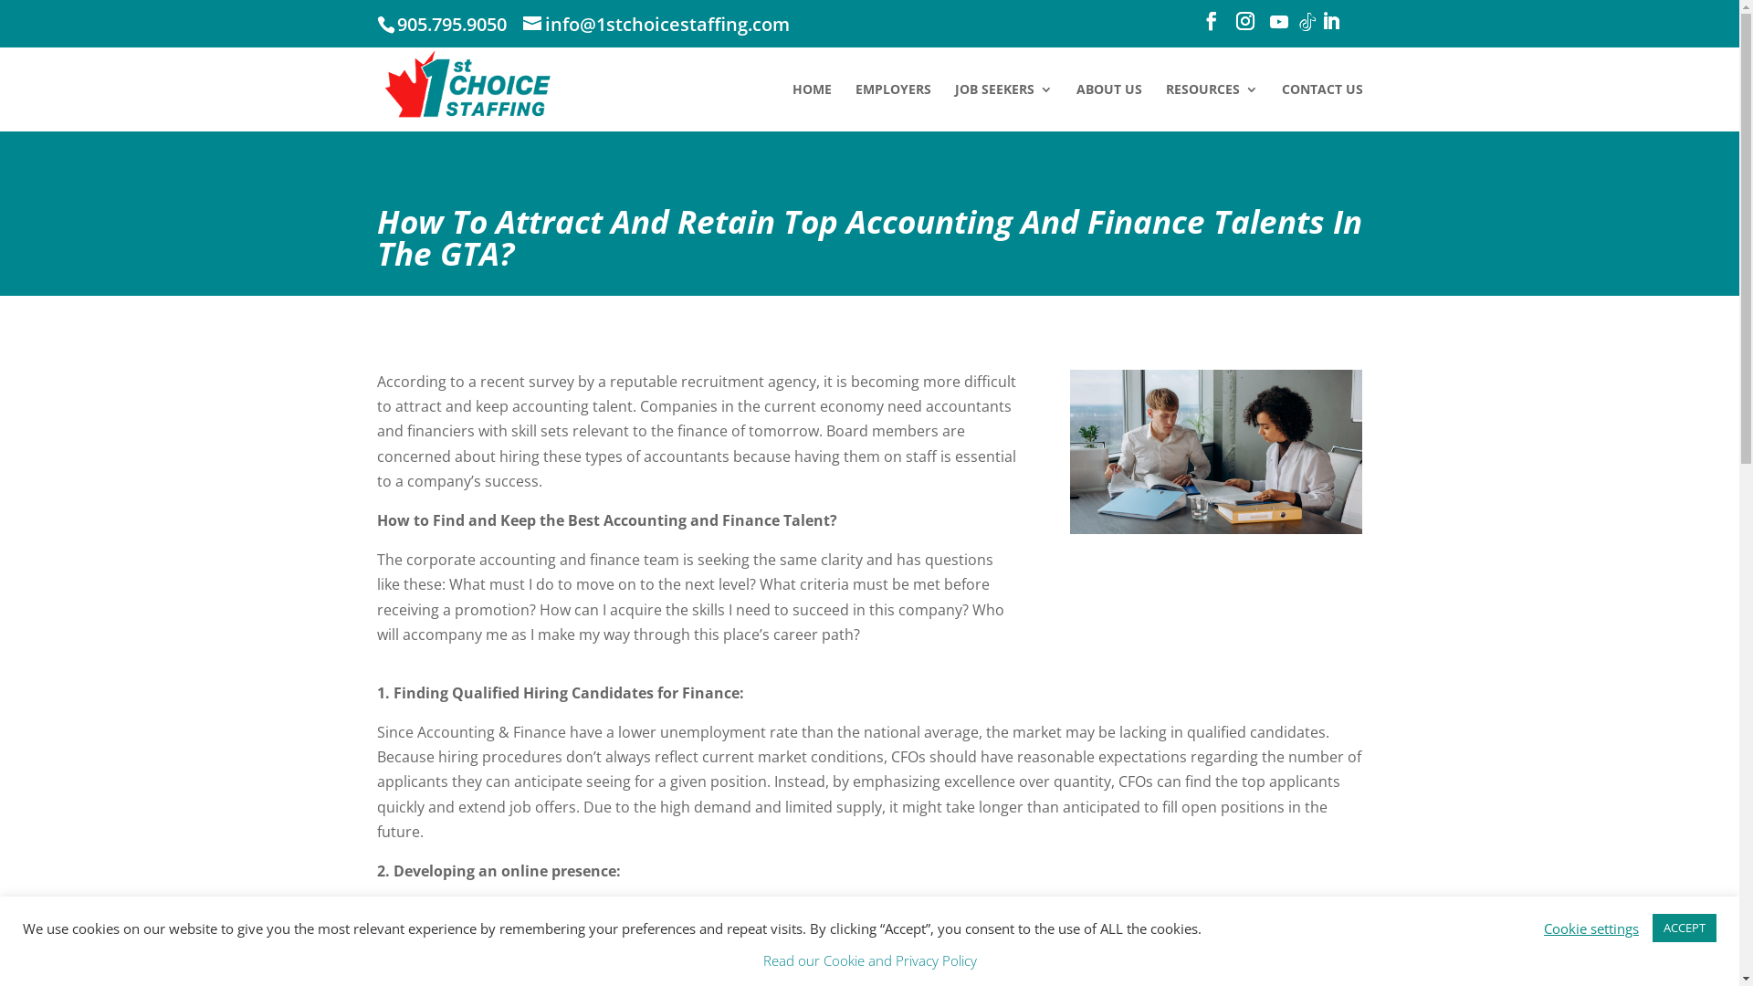 Image resolution: width=1753 pixels, height=986 pixels. What do you see at coordinates (1211, 108) in the screenshot?
I see `RESOURCES` at bounding box center [1211, 108].